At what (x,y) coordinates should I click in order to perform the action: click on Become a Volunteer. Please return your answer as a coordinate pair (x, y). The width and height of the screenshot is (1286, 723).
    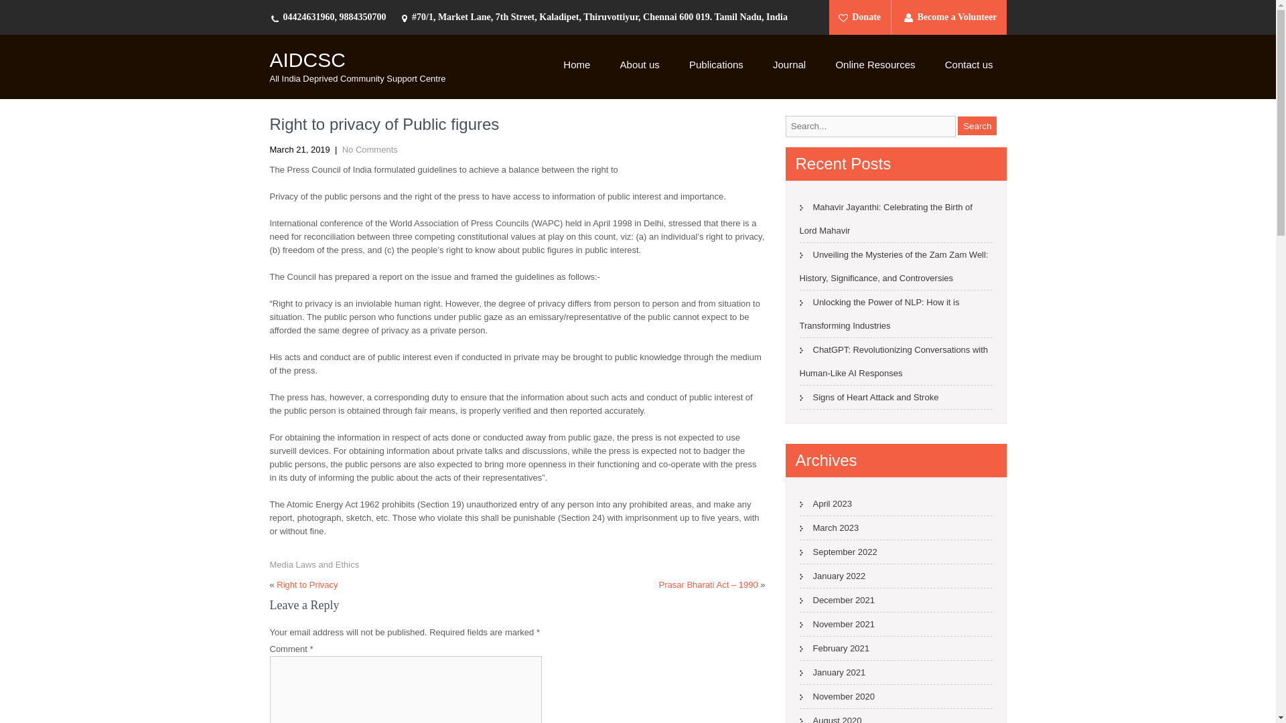
    Looking at the image, I should click on (950, 17).